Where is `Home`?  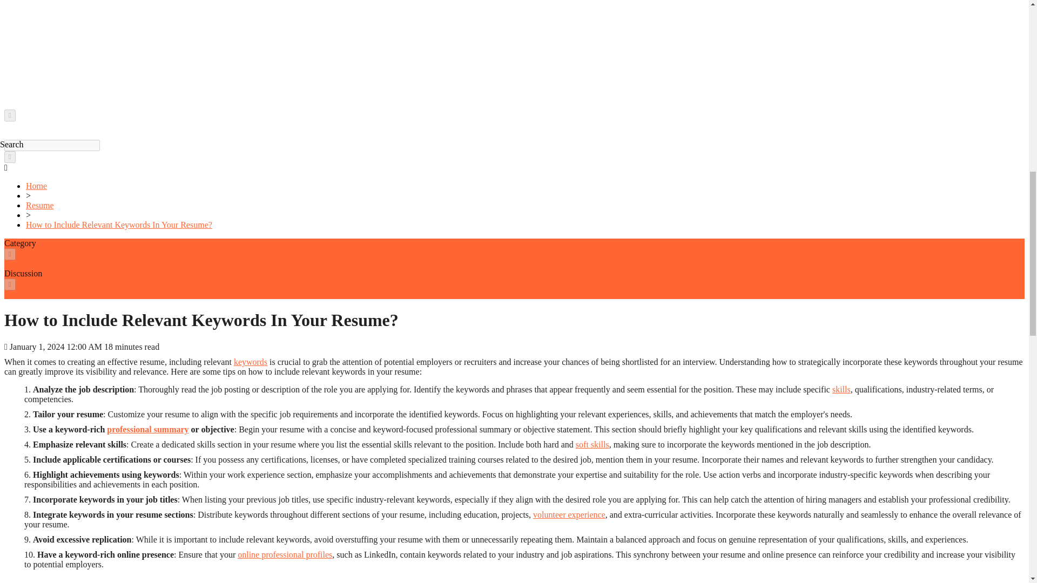 Home is located at coordinates (36, 186).